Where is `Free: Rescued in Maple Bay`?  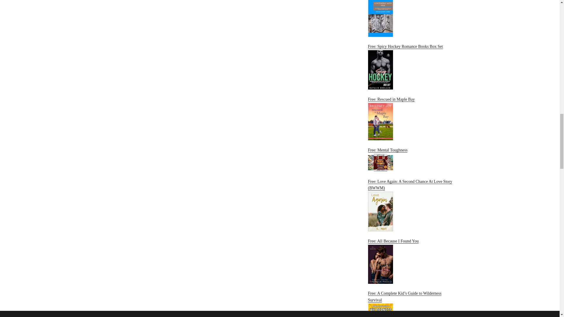
Free: Rescued in Maple Bay is located at coordinates (412, 119).